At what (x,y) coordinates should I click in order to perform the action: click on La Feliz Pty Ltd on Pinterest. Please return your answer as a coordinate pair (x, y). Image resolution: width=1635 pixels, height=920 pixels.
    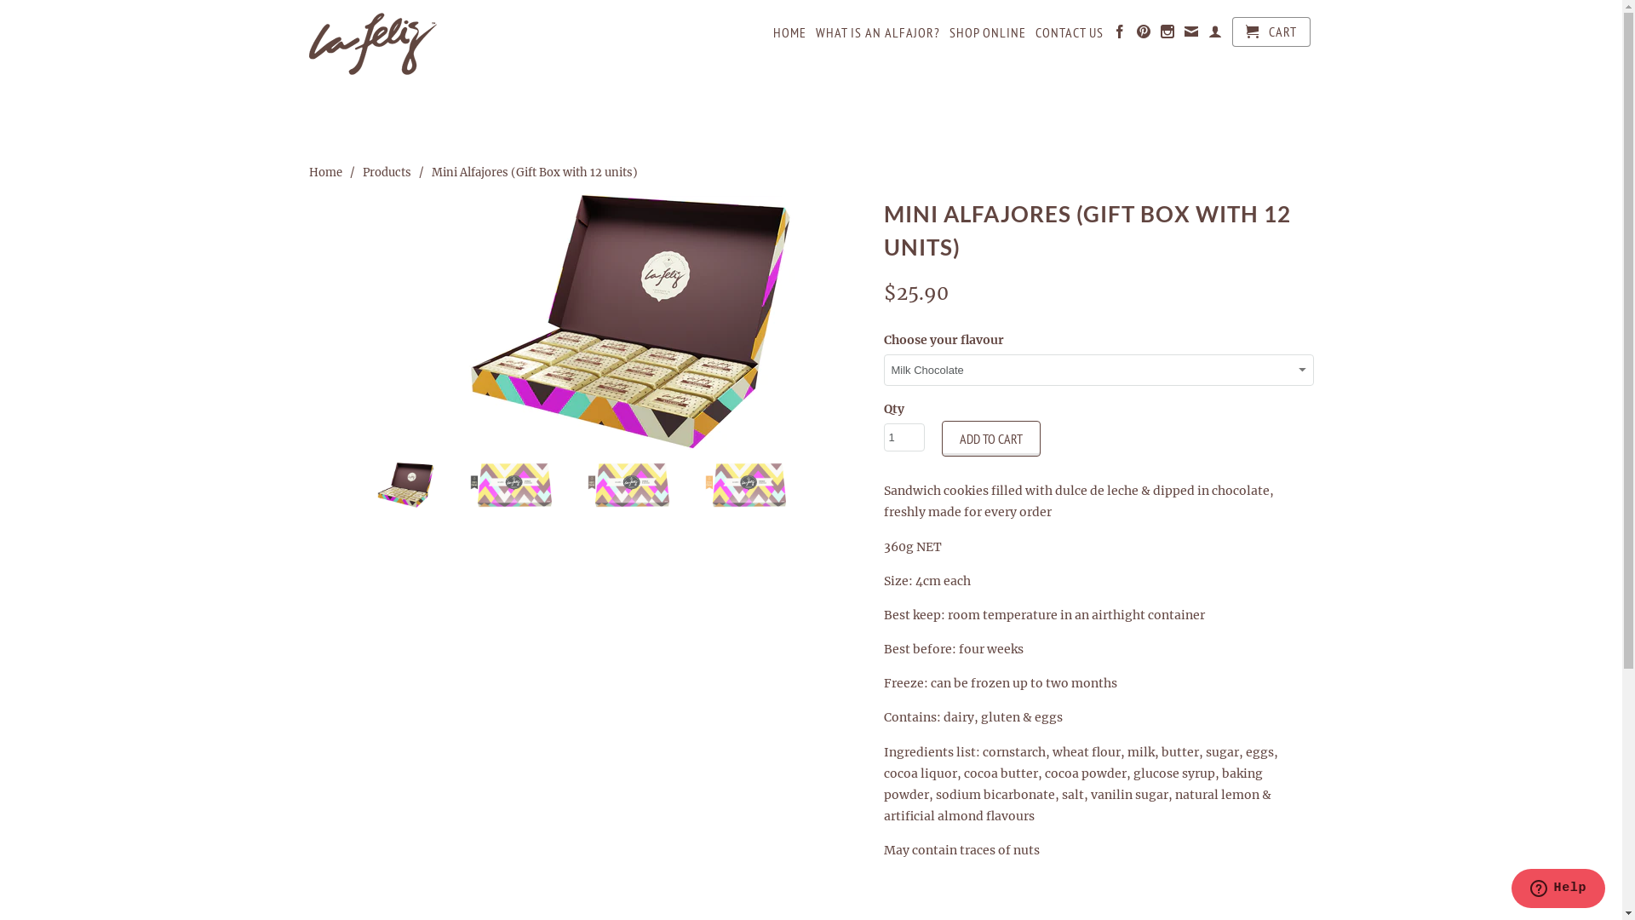
    Looking at the image, I should click on (1143, 35).